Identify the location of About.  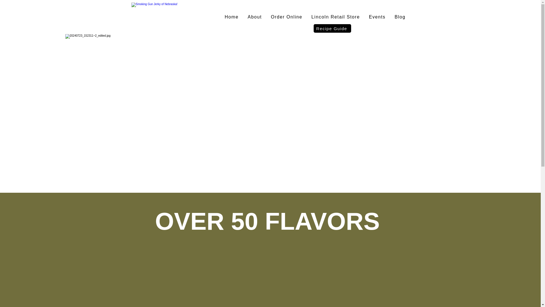
(255, 17).